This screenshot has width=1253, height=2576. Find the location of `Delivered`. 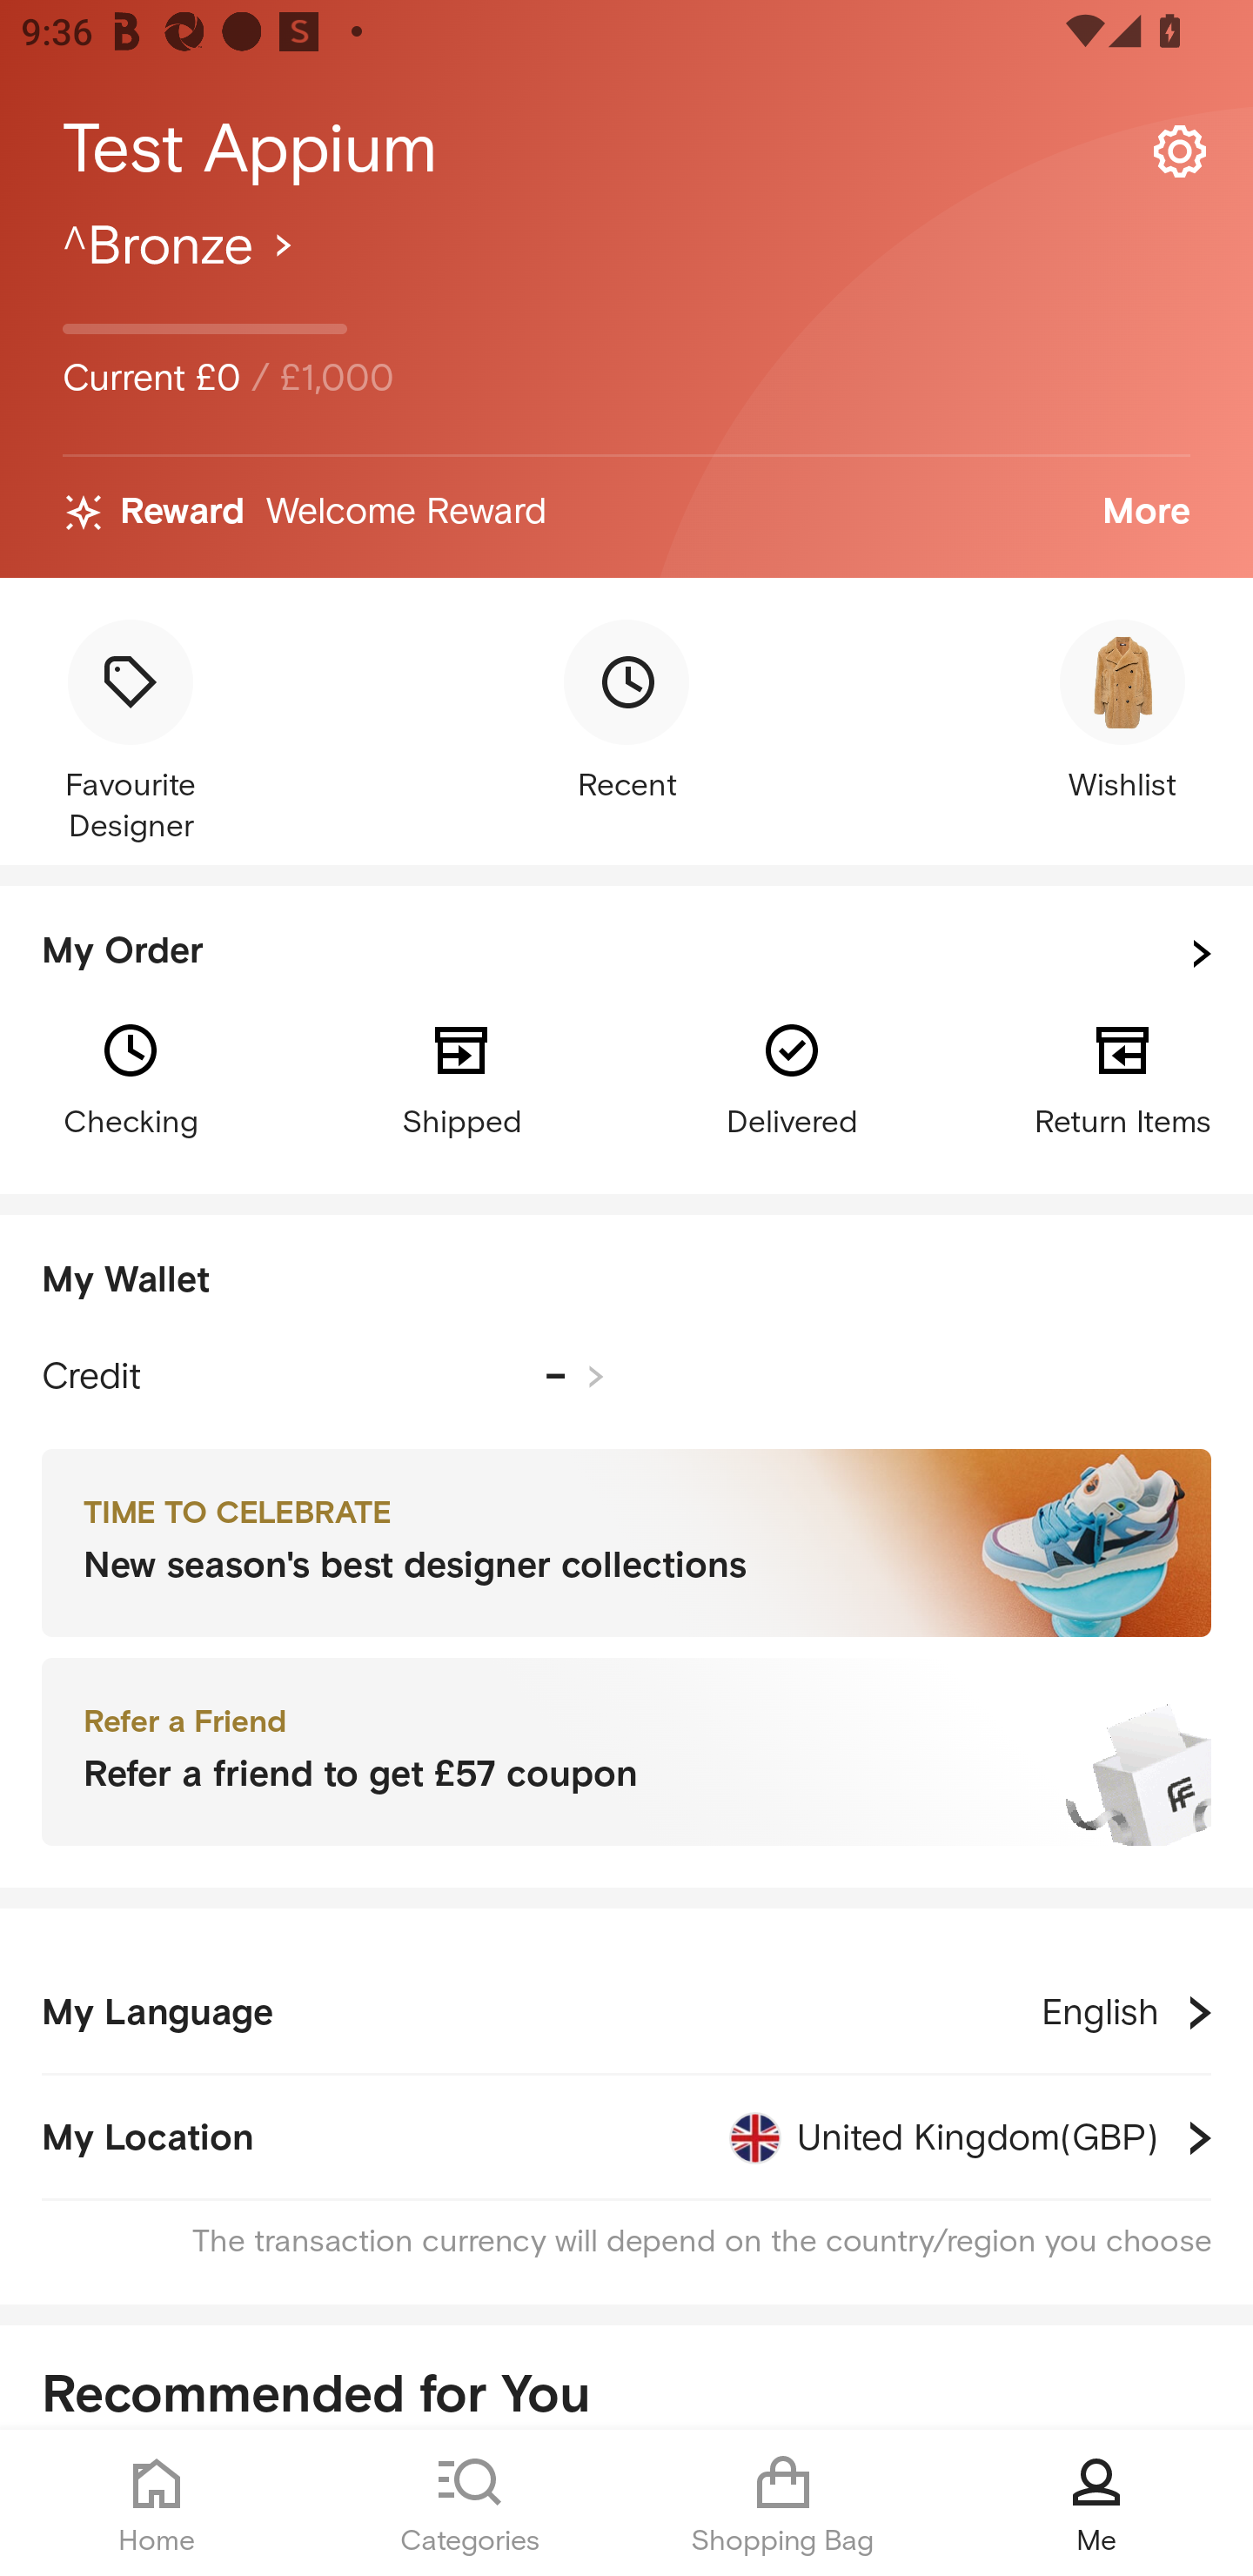

Delivered is located at coordinates (792, 1077).